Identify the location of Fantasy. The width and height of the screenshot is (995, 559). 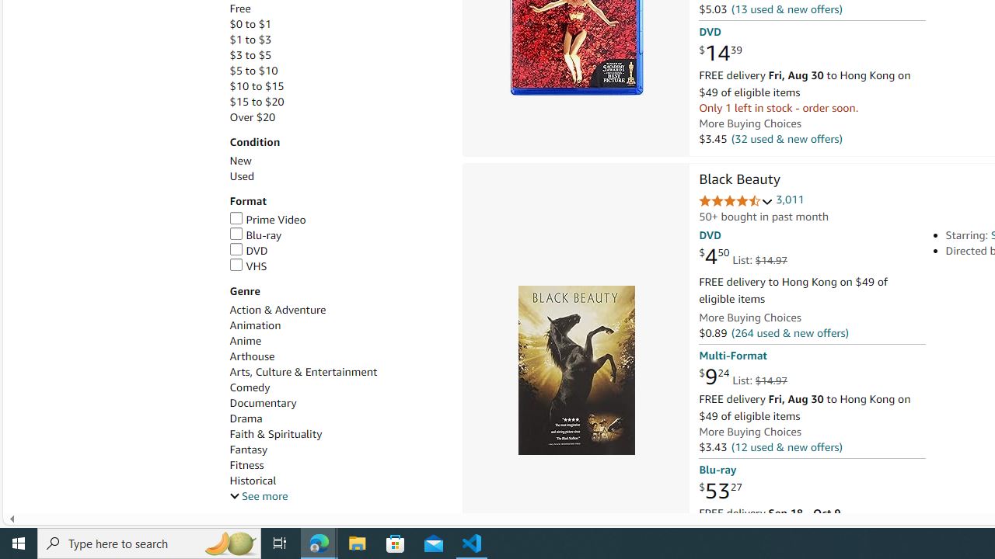
(249, 450).